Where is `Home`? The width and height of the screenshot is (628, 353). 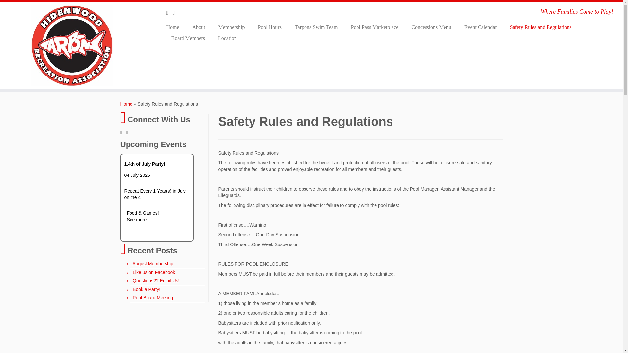 Home is located at coordinates (175, 27).